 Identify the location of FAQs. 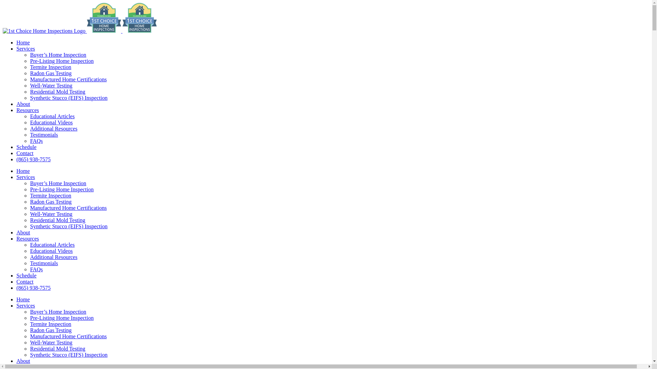
(36, 269).